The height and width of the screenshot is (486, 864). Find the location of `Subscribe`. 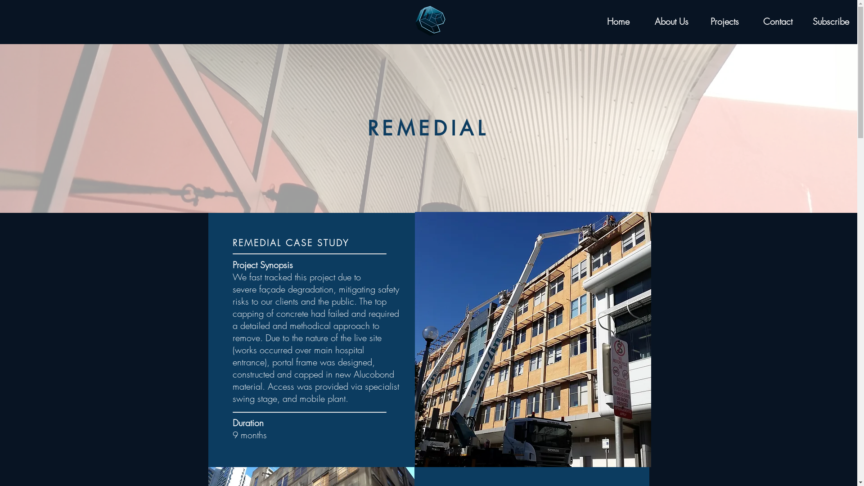

Subscribe is located at coordinates (831, 22).